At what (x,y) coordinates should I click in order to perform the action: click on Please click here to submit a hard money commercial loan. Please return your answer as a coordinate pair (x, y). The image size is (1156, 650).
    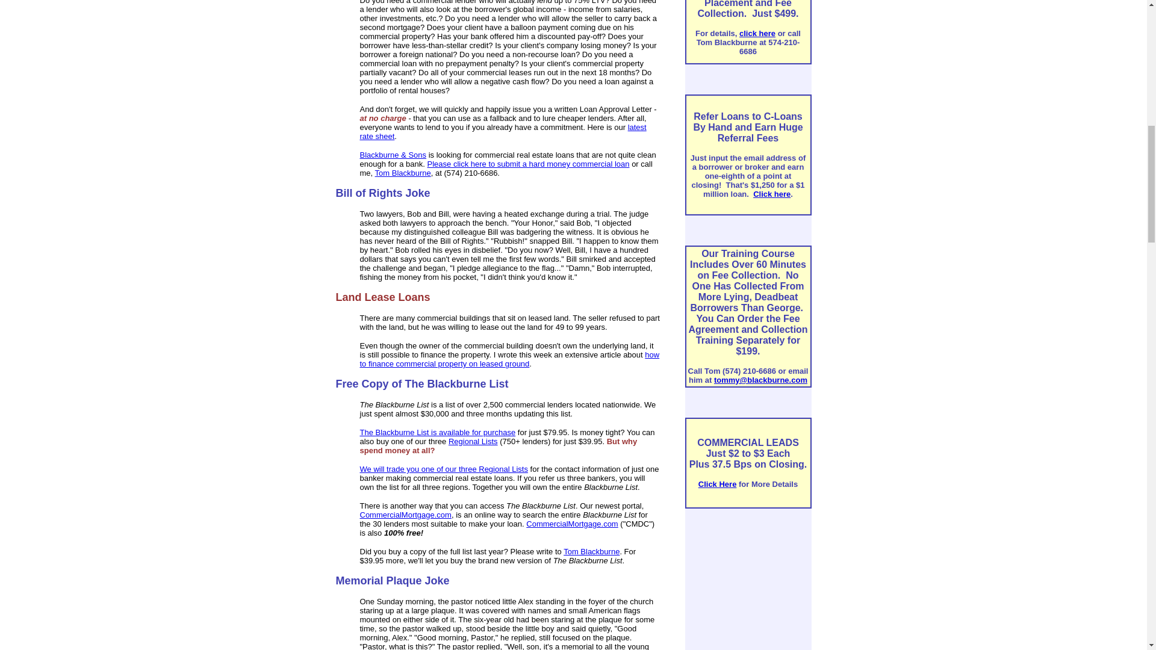
    Looking at the image, I should click on (529, 164).